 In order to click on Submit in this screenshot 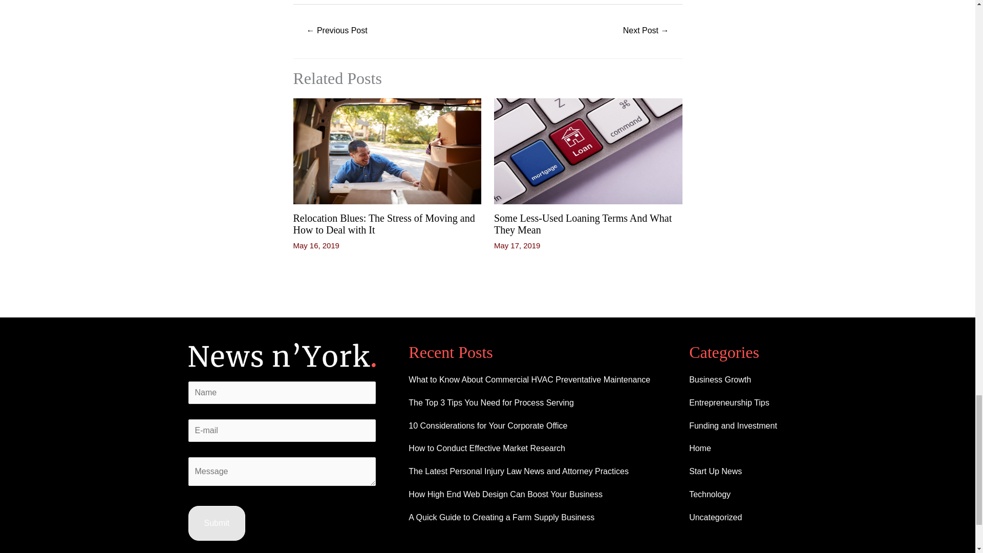, I will do `click(217, 523)`.